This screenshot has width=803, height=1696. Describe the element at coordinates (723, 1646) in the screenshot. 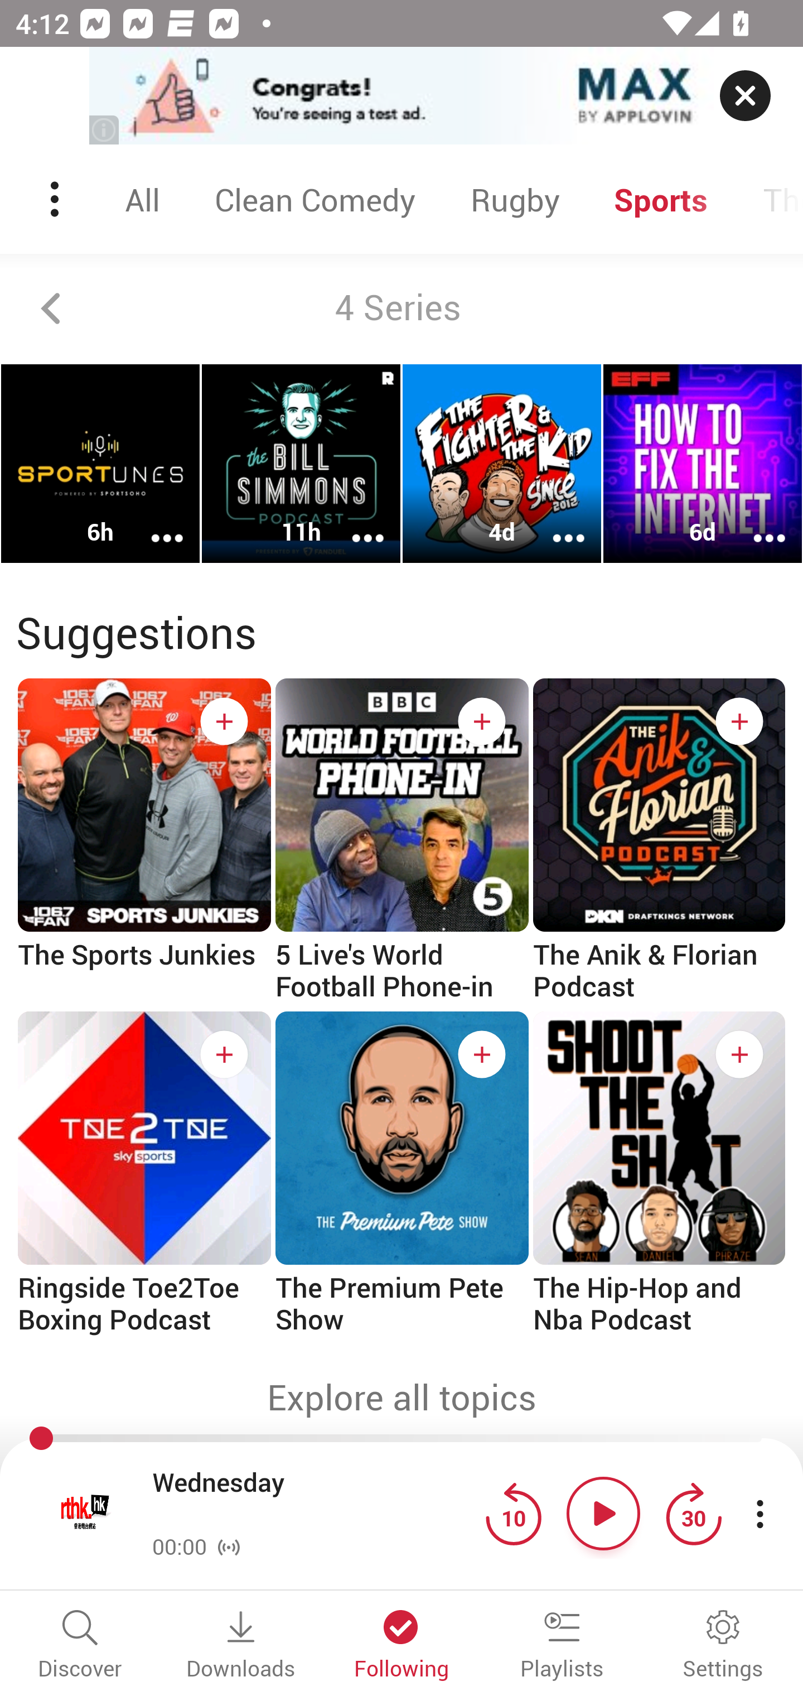

I see `Settings` at that location.